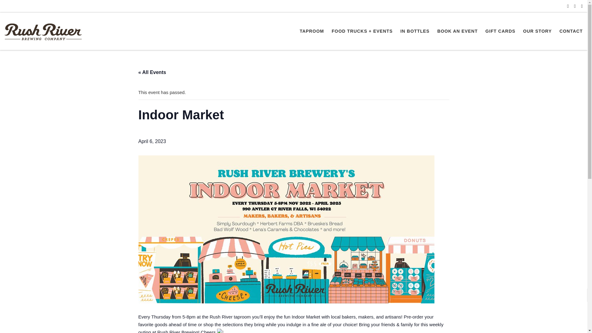  What do you see at coordinates (415, 31) in the screenshot?
I see `IN BOTTLES` at bounding box center [415, 31].